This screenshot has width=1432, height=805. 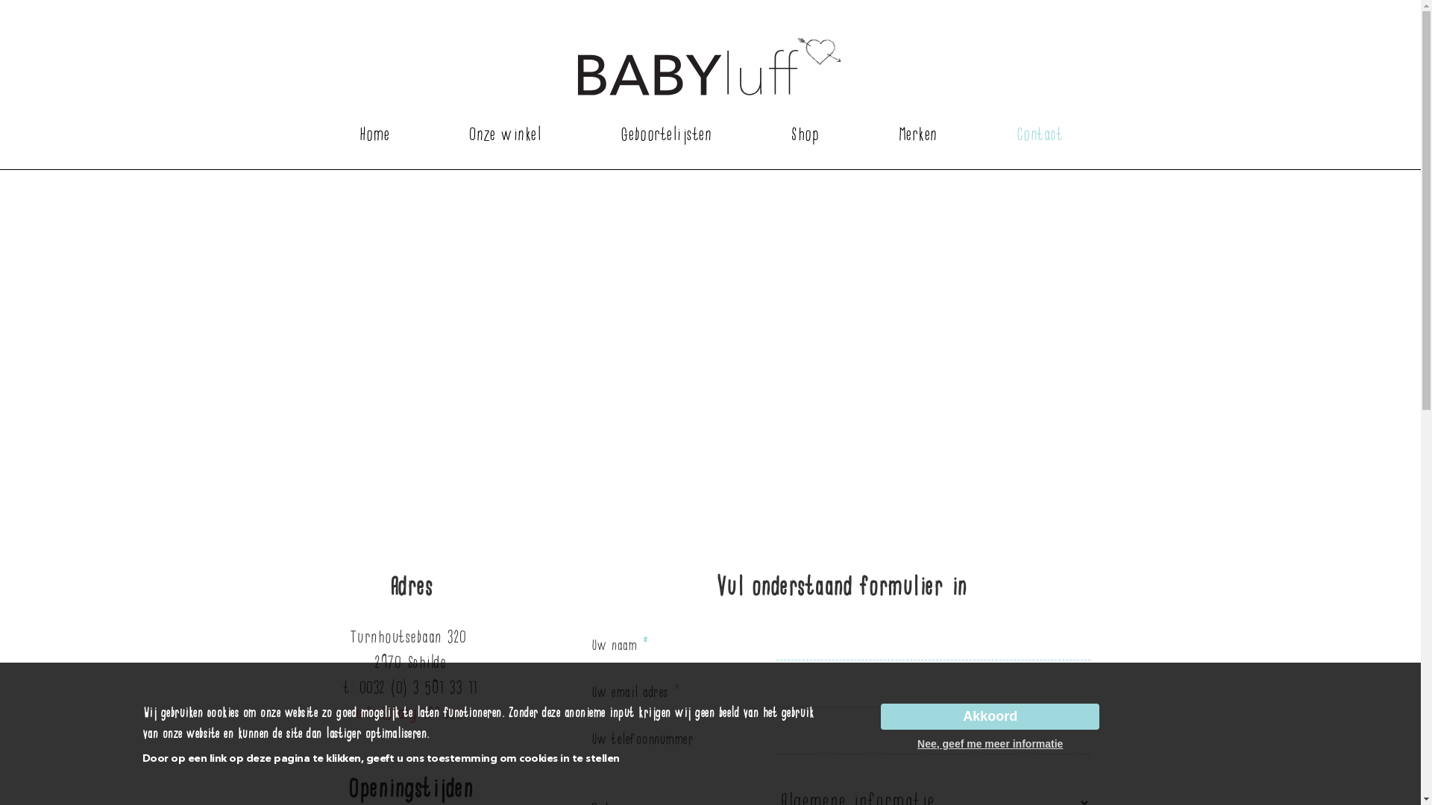 I want to click on Akkoord, so click(x=990, y=717).